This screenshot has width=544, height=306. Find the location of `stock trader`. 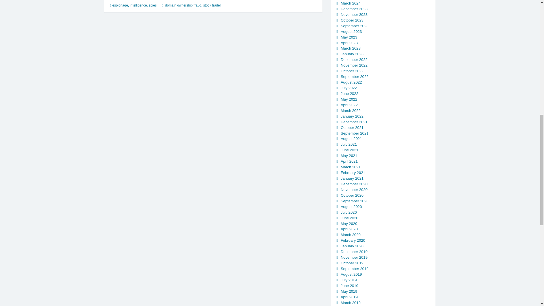

stock trader is located at coordinates (212, 5).